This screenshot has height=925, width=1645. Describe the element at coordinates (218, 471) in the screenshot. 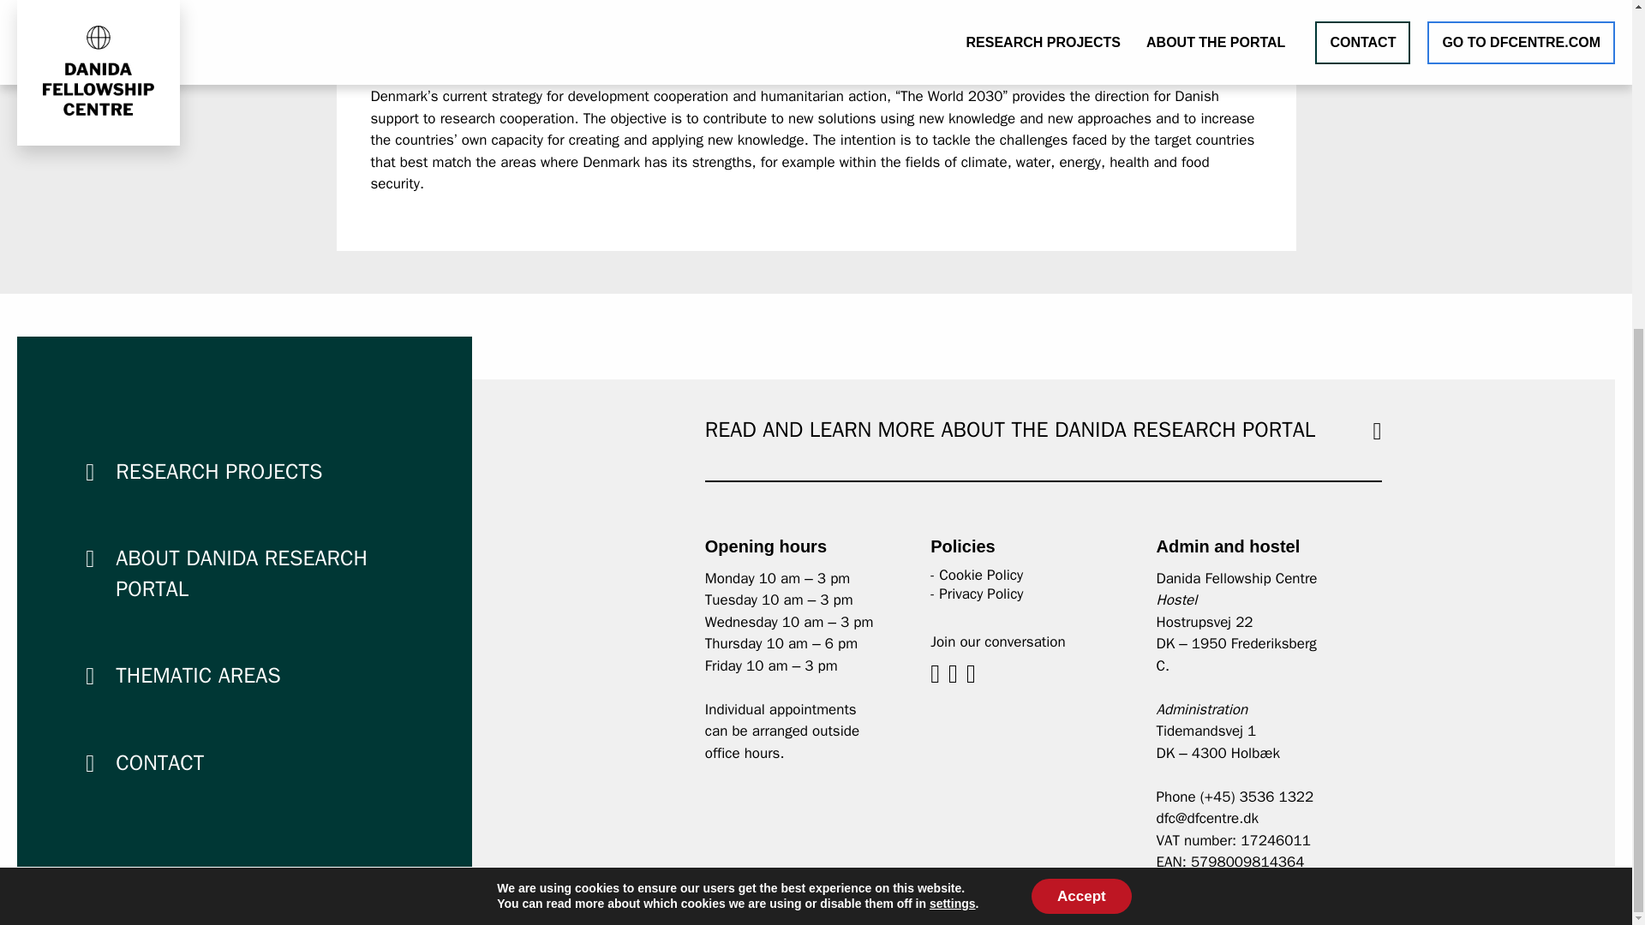

I see `RESEARCH PROJECTS` at that location.